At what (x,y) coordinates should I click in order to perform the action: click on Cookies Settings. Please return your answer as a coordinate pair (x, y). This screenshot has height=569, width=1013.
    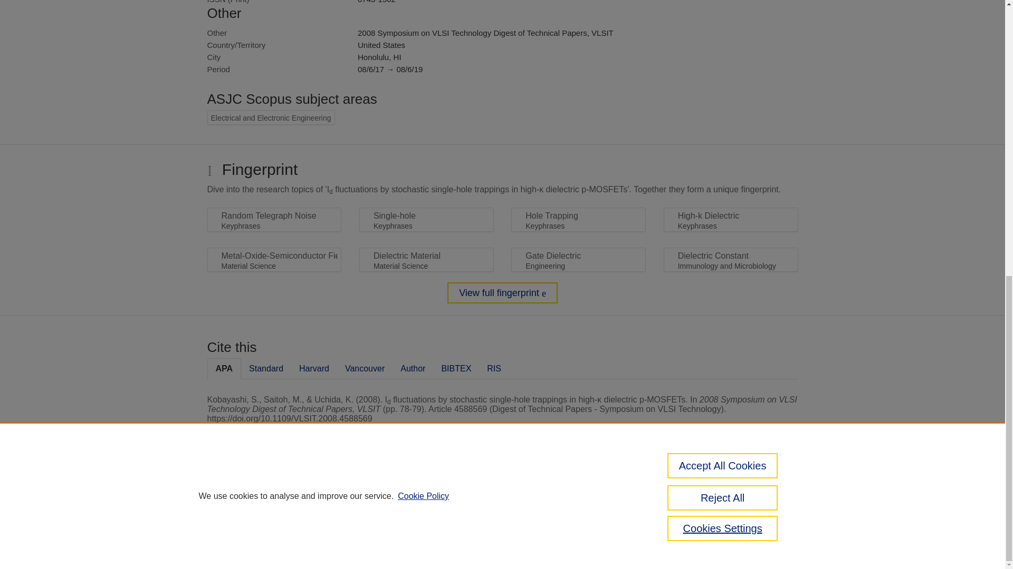
    Looking at the image, I should click on (232, 543).